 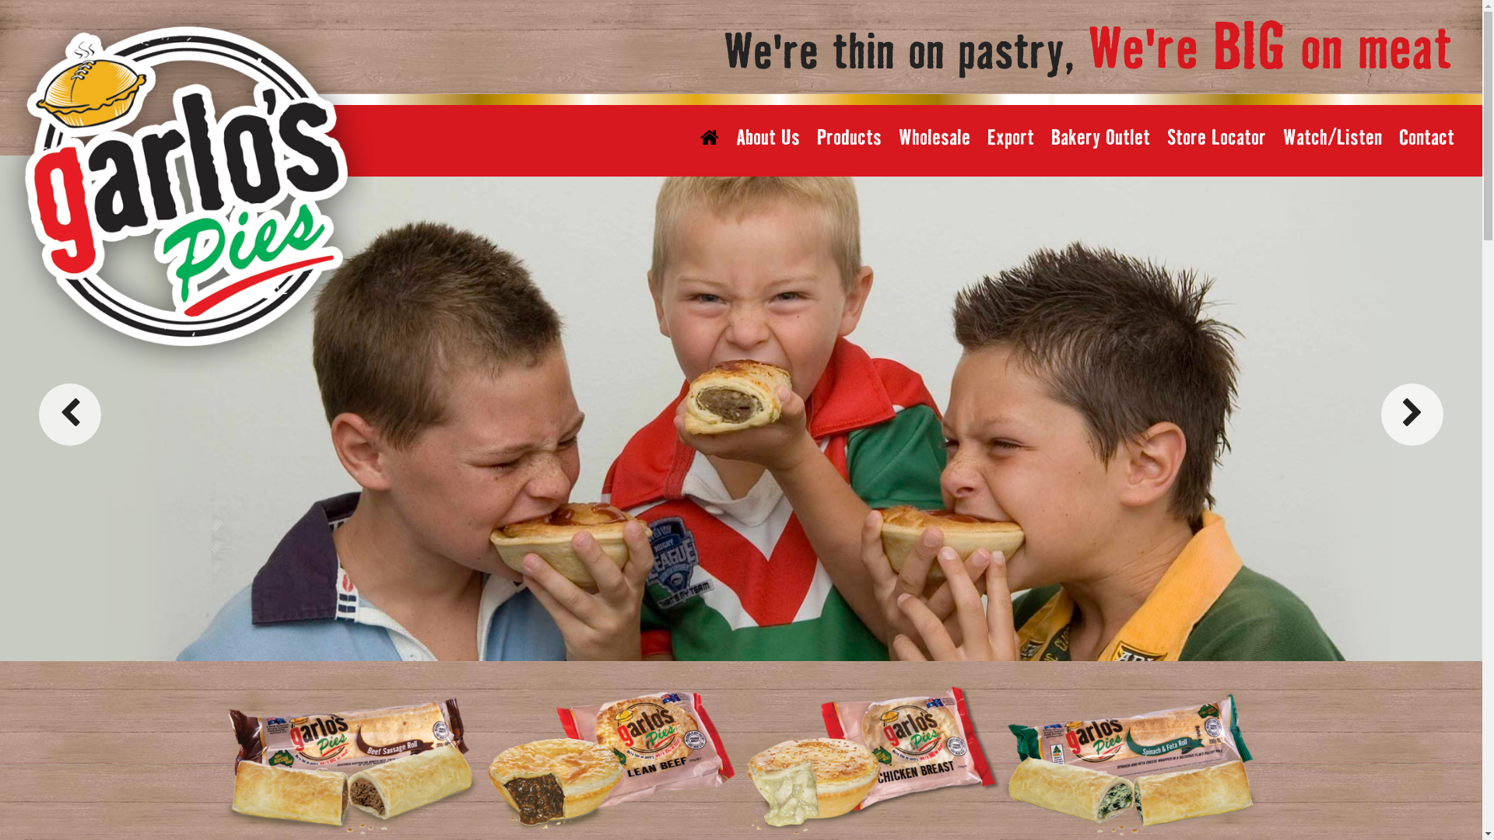 What do you see at coordinates (935, 138) in the screenshot?
I see `Wholesale` at bounding box center [935, 138].